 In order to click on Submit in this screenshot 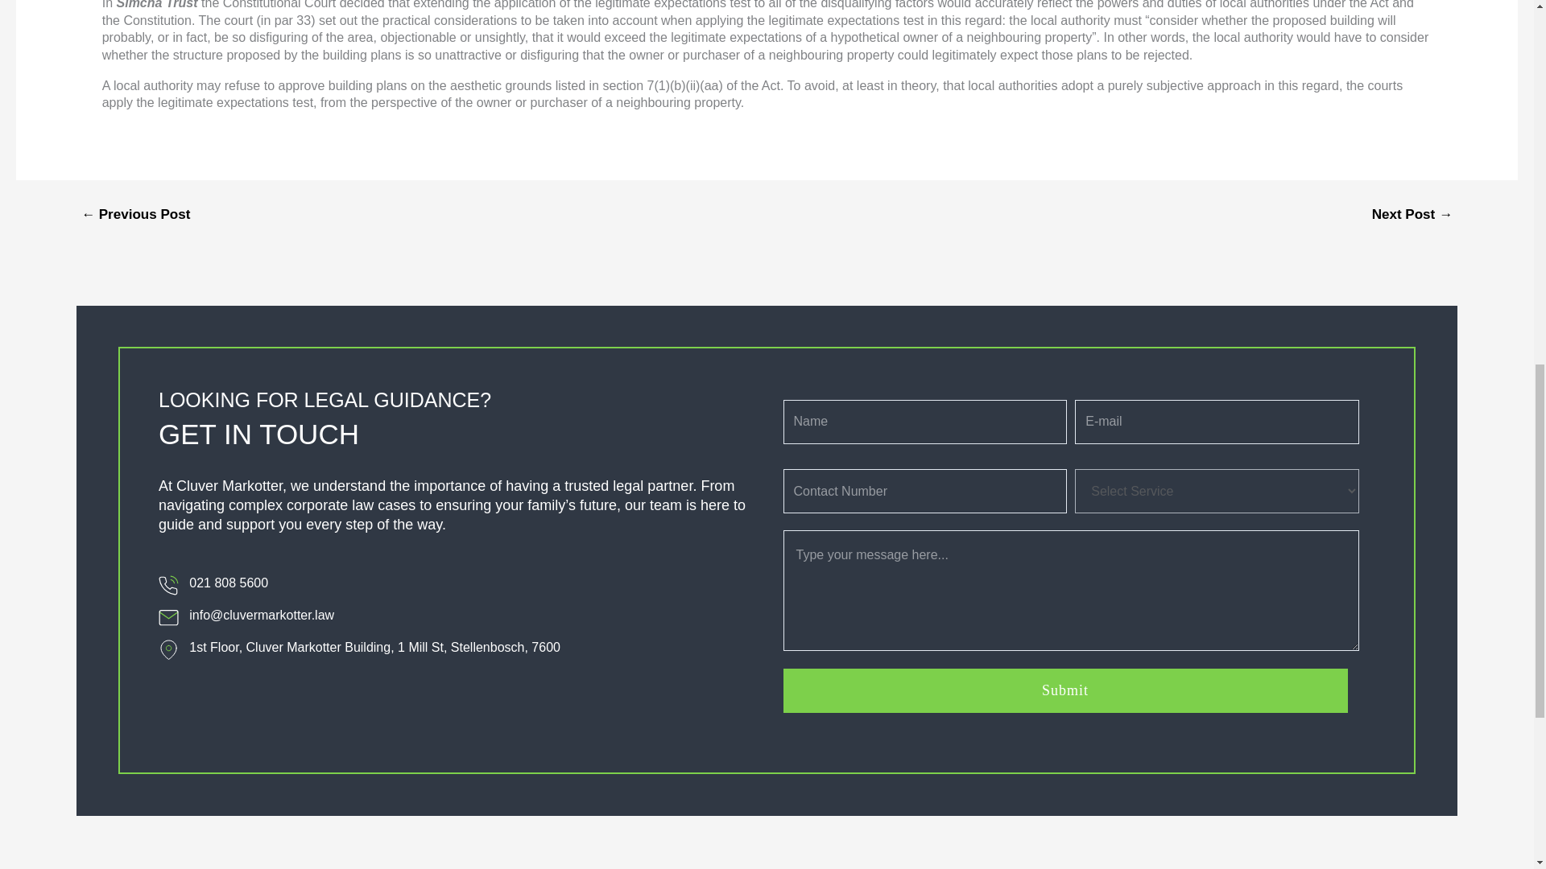, I will do `click(1064, 690)`.